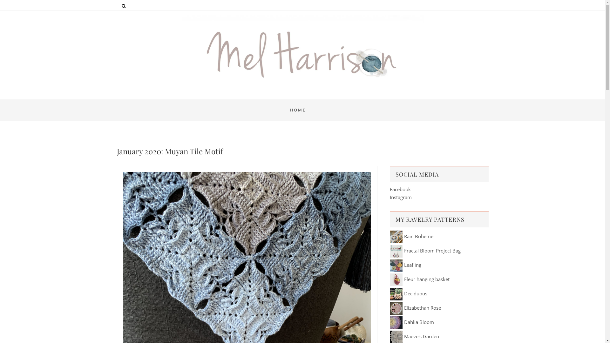 The width and height of the screenshot is (610, 343). I want to click on Rain Boheme, so click(411, 236).